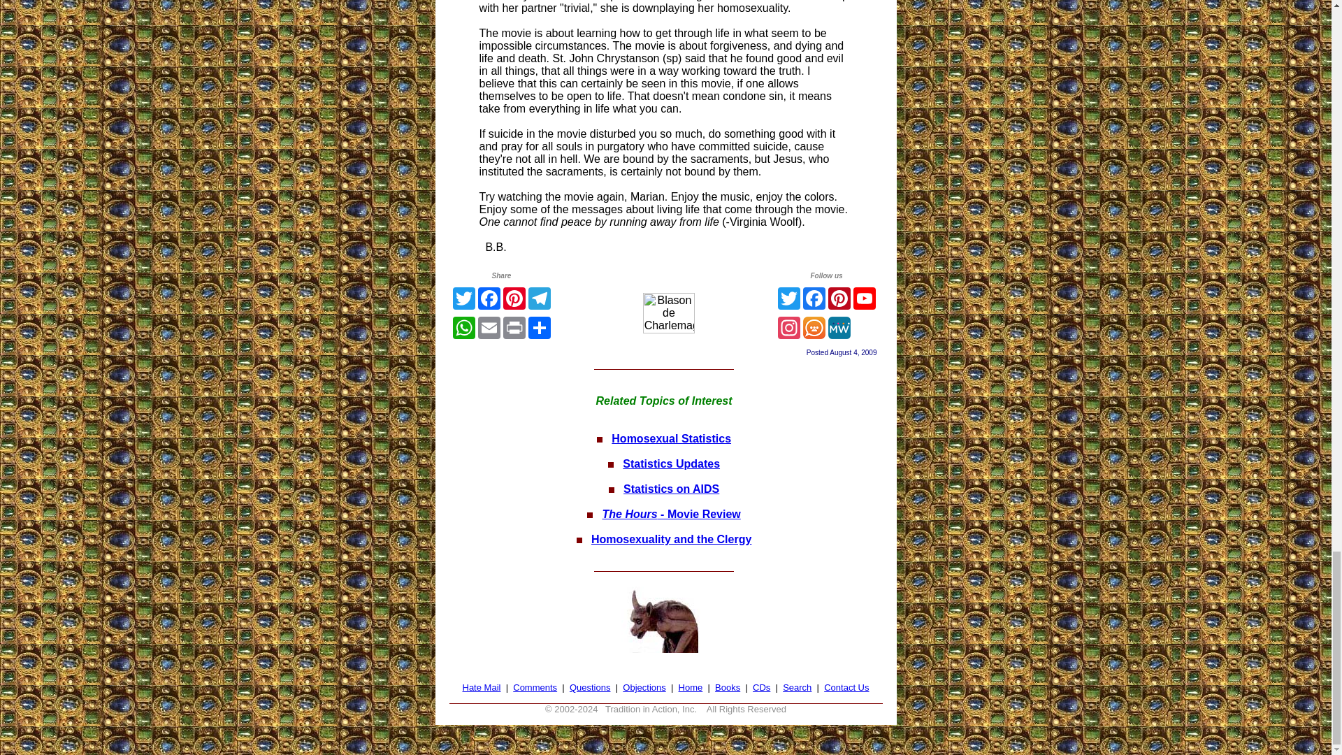 The width and height of the screenshot is (1342, 755). I want to click on Questions, so click(590, 688).